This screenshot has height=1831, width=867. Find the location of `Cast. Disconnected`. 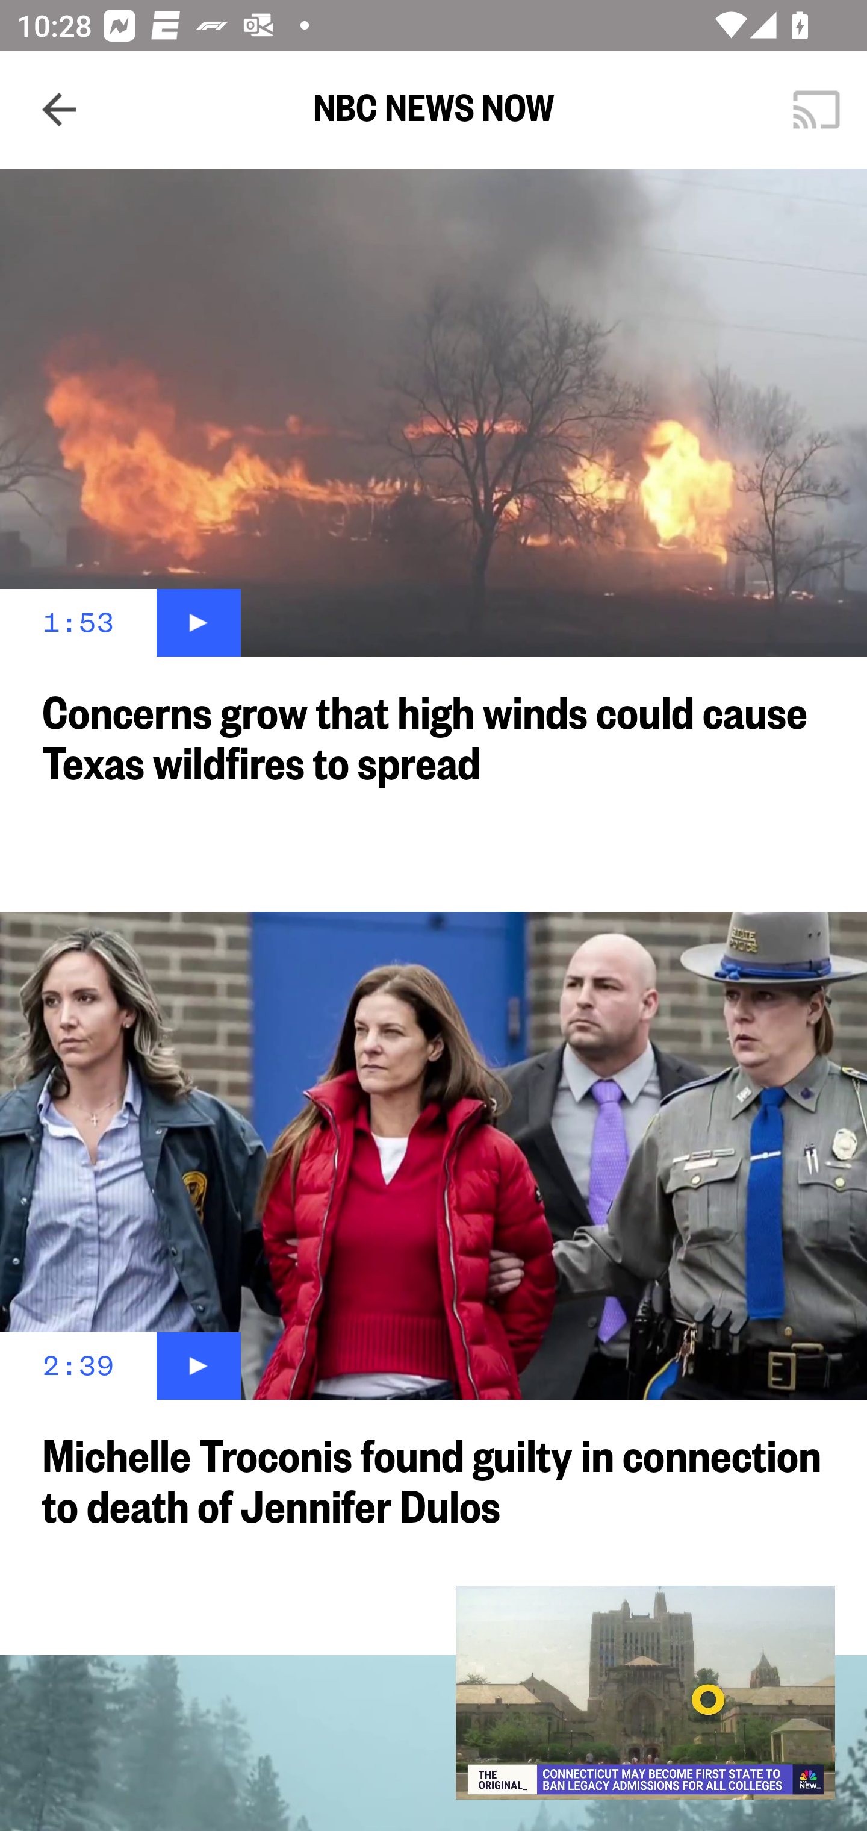

Cast. Disconnected is located at coordinates (816, 110).